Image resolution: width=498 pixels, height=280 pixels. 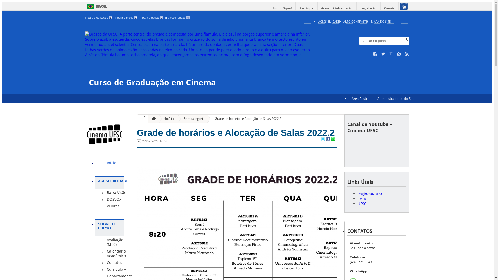 I want to click on Departamento, so click(x=120, y=276).